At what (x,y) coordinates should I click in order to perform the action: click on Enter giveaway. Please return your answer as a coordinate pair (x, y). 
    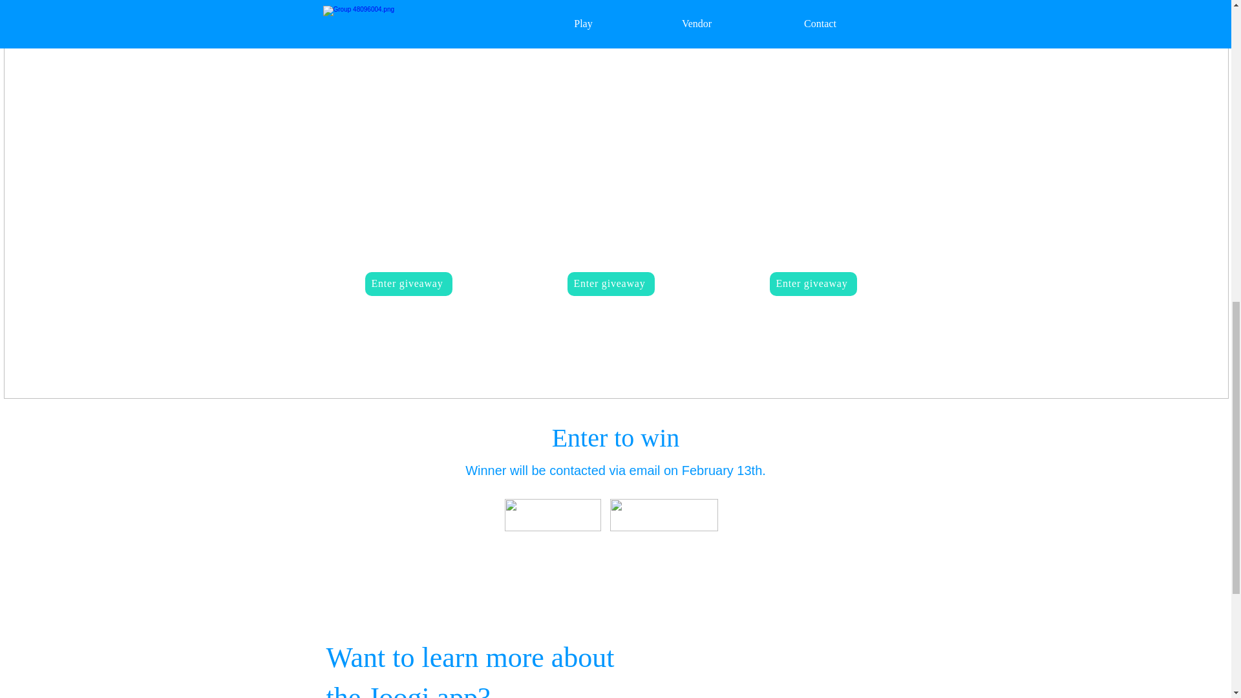
    Looking at the image, I should click on (611, 284).